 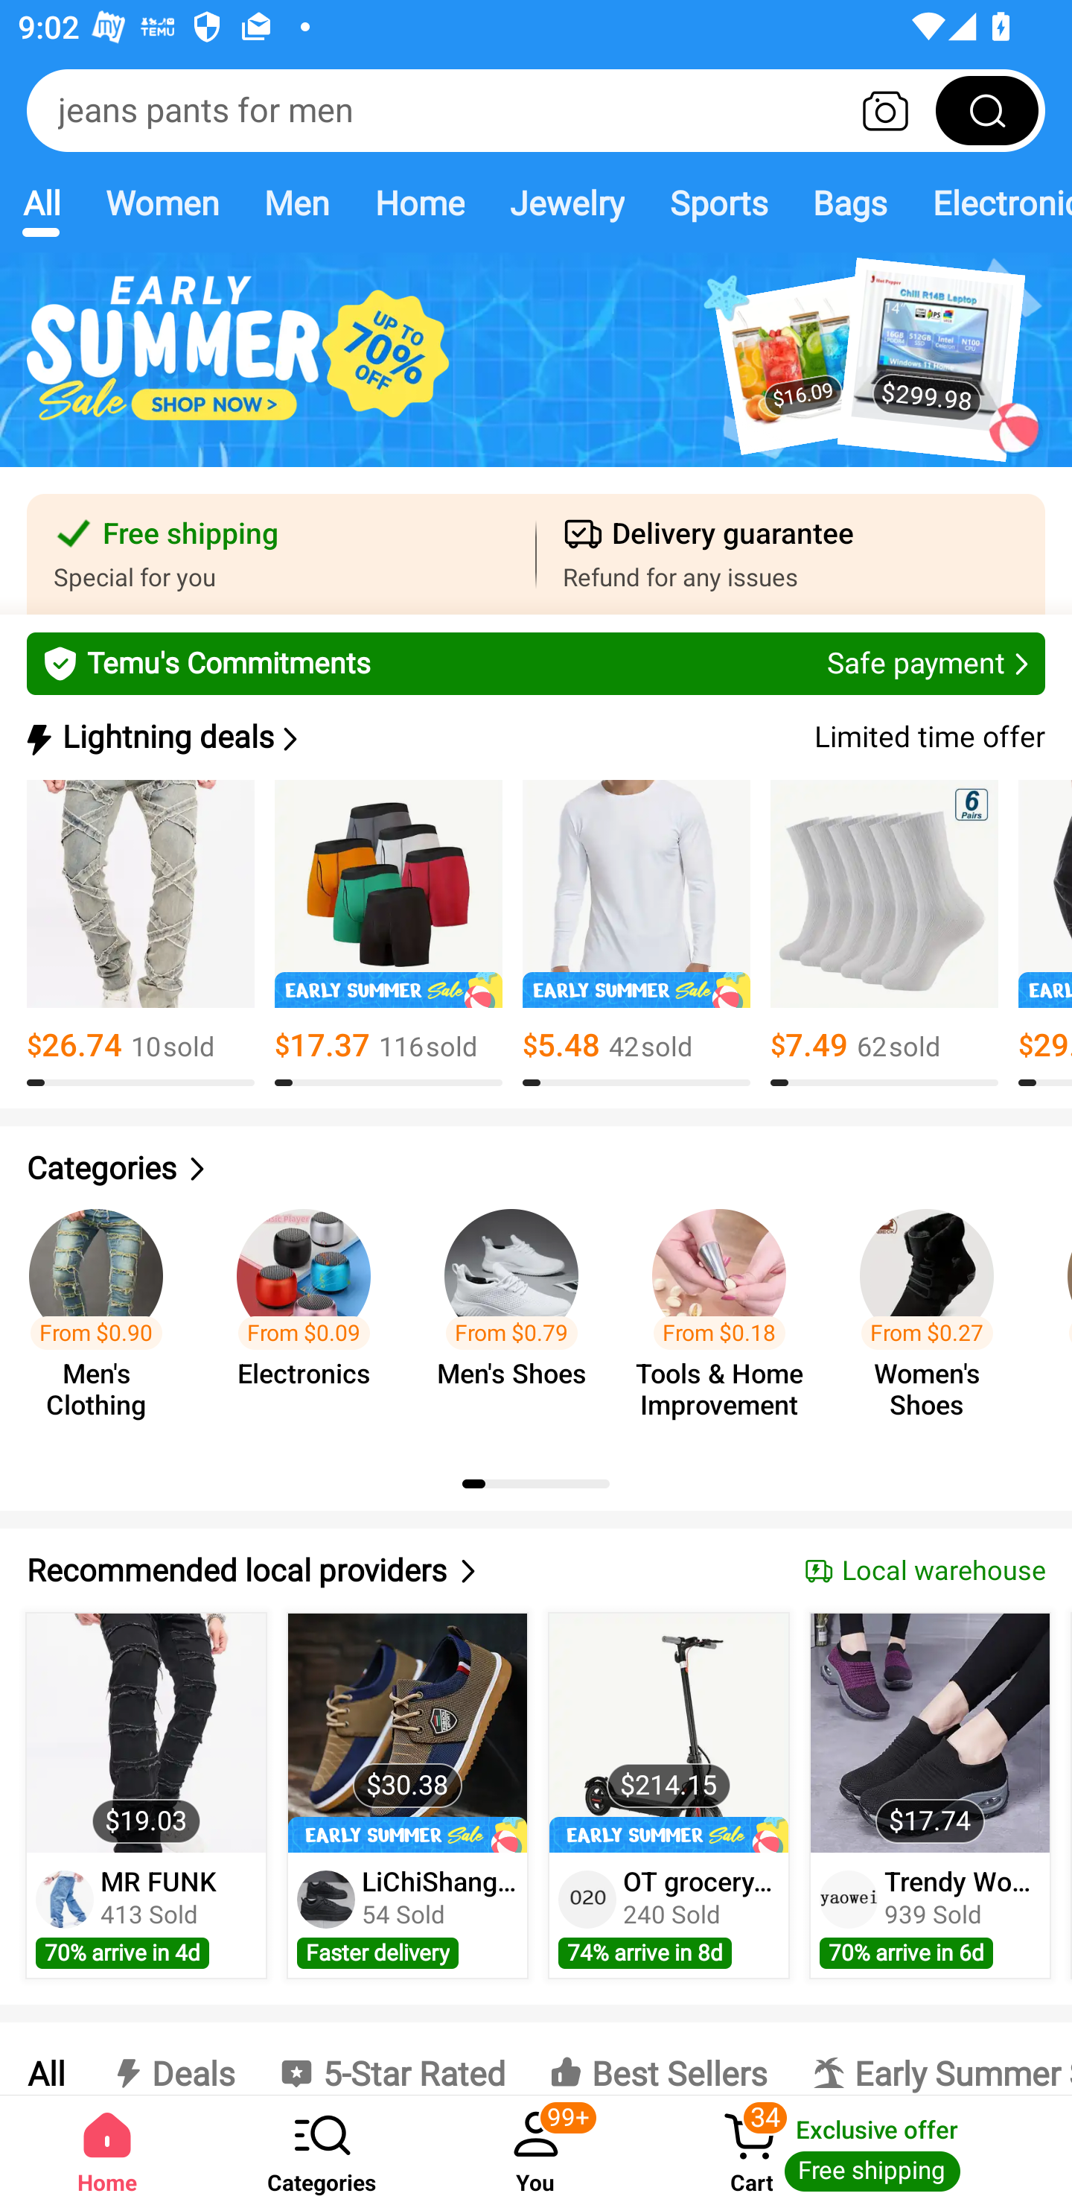 What do you see at coordinates (536, 1168) in the screenshot?
I see `Categories` at bounding box center [536, 1168].